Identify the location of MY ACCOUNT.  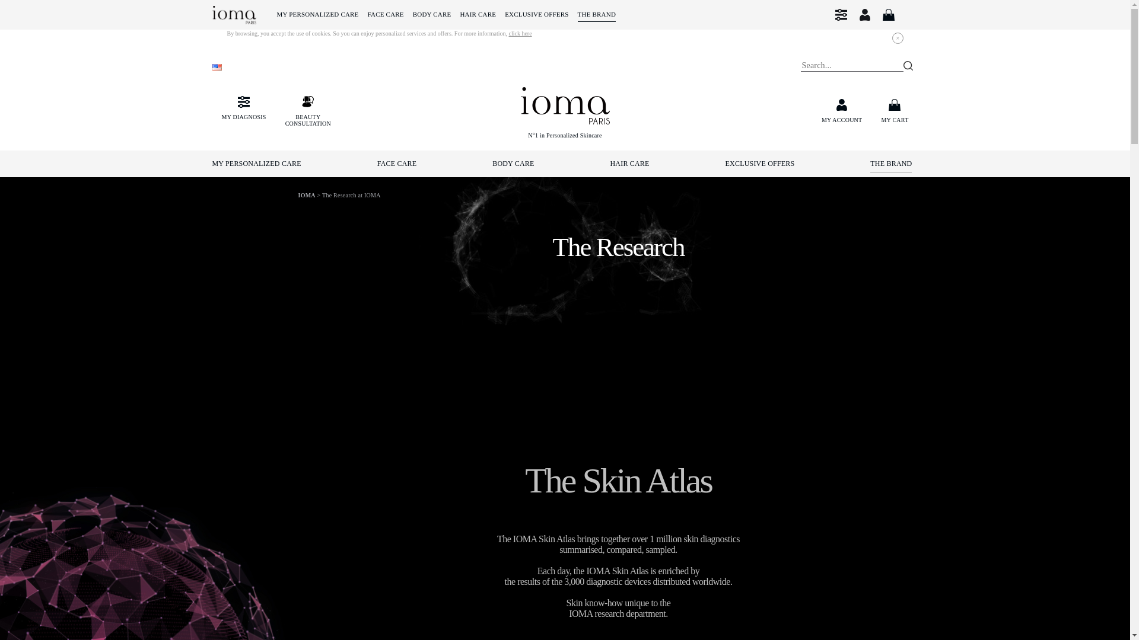
(841, 111).